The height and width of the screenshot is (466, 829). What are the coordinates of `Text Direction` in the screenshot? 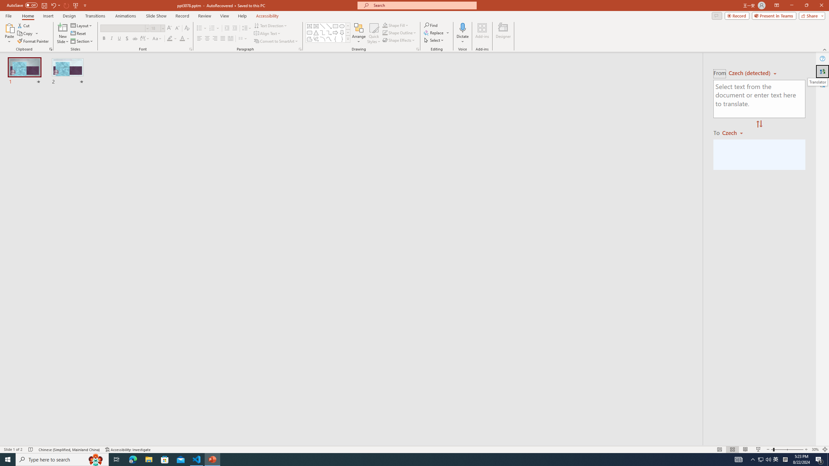 It's located at (271, 25).